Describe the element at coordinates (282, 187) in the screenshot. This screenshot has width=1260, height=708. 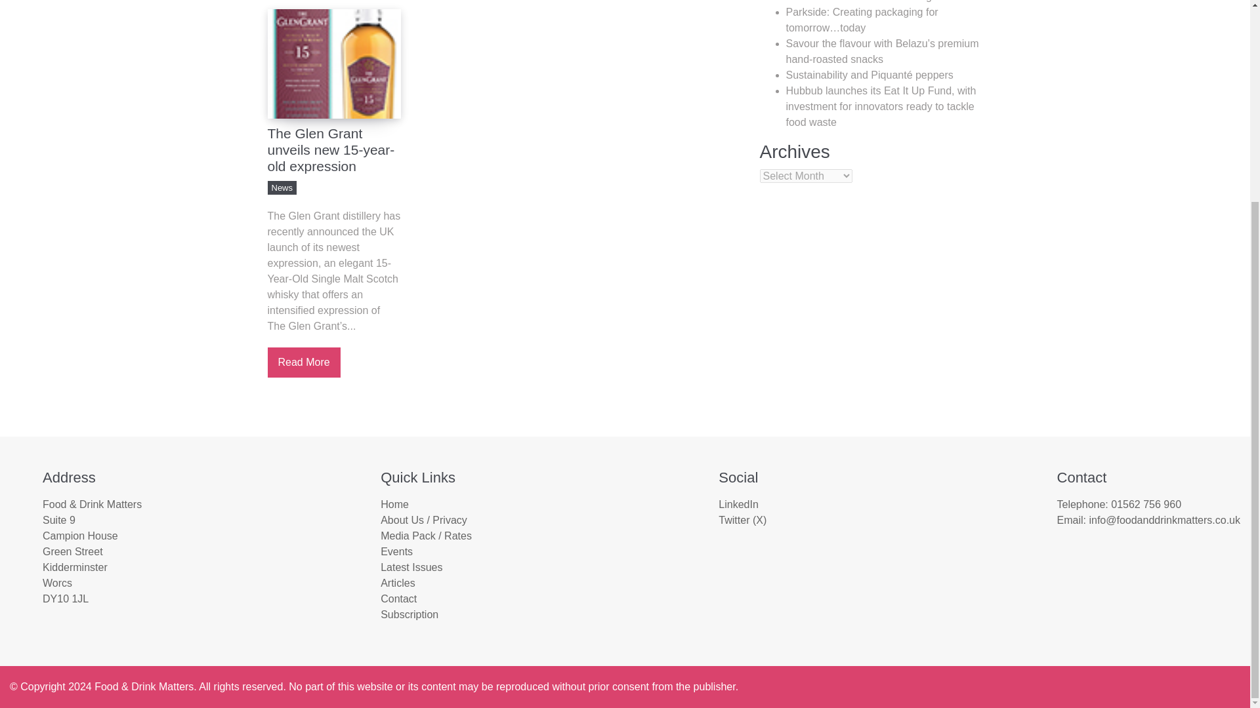
I see `News` at that location.